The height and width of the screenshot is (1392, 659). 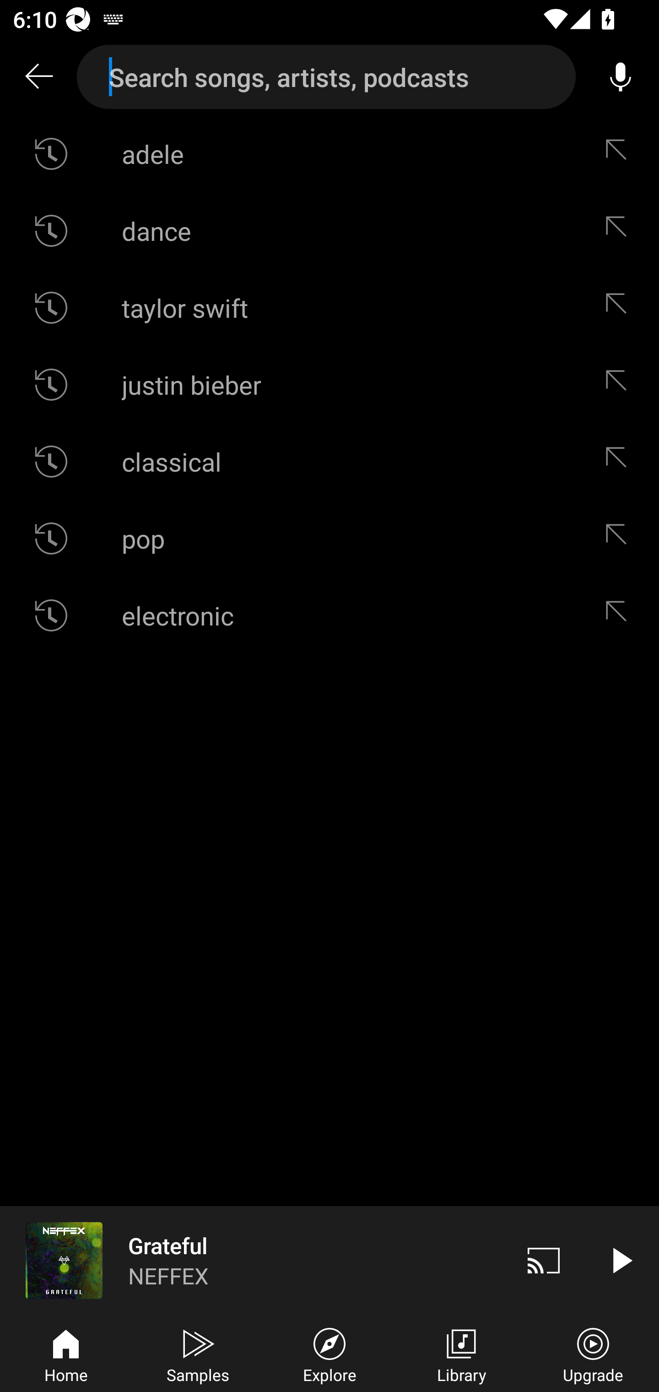 What do you see at coordinates (593, 1354) in the screenshot?
I see `Upgrade` at bounding box center [593, 1354].